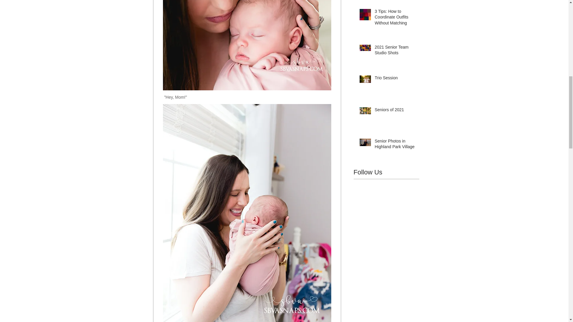  Describe the element at coordinates (396, 79) in the screenshot. I see `Trio Session` at that location.